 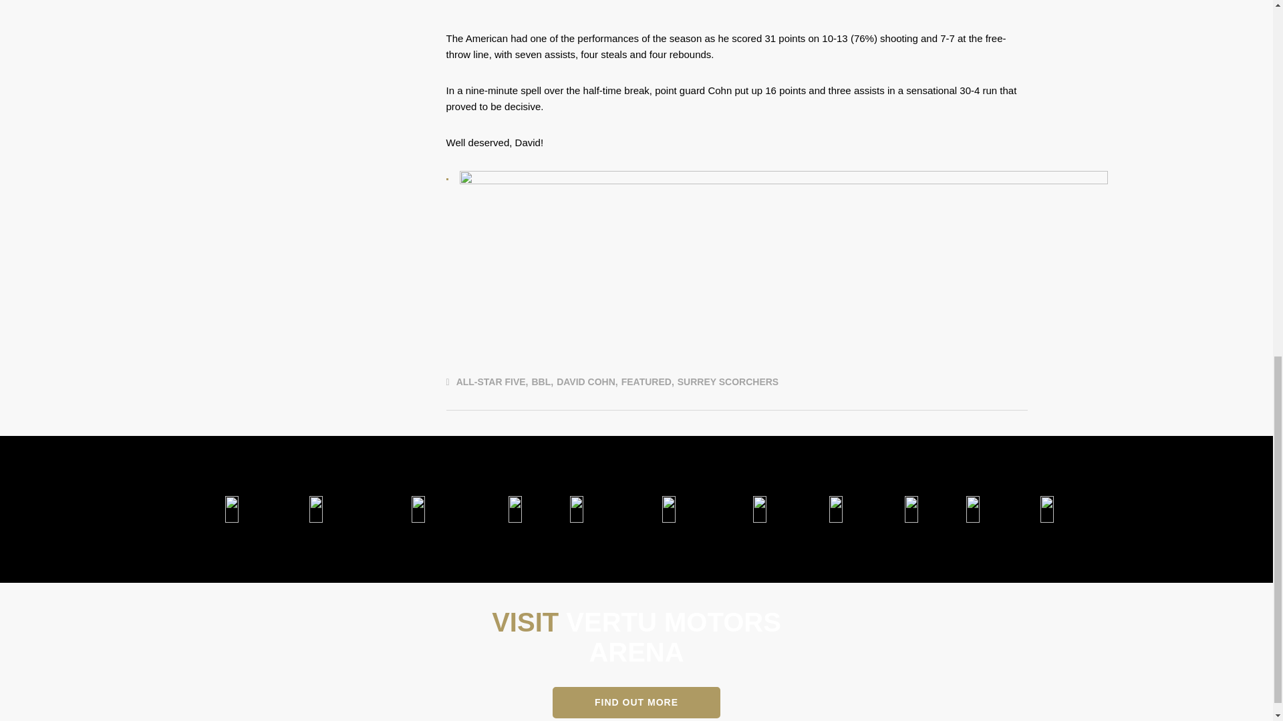 I want to click on Muckle LLP, so click(x=417, y=509).